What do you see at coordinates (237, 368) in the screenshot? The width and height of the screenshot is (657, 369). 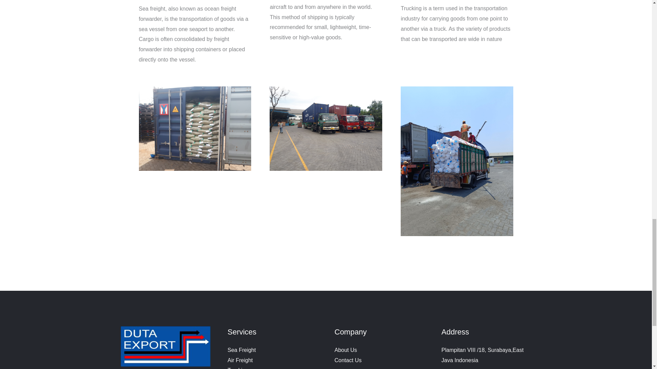 I see `Trucking` at bounding box center [237, 368].